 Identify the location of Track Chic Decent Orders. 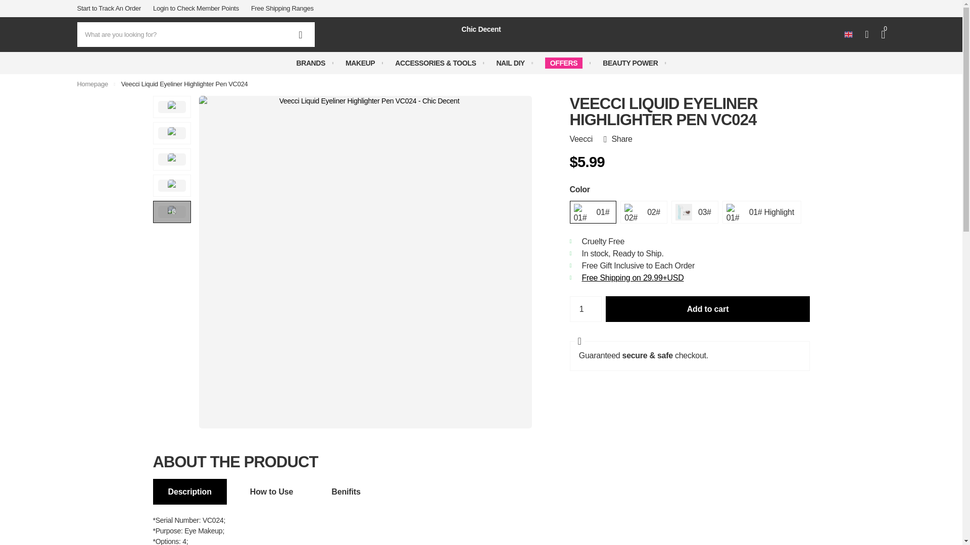
(108, 8).